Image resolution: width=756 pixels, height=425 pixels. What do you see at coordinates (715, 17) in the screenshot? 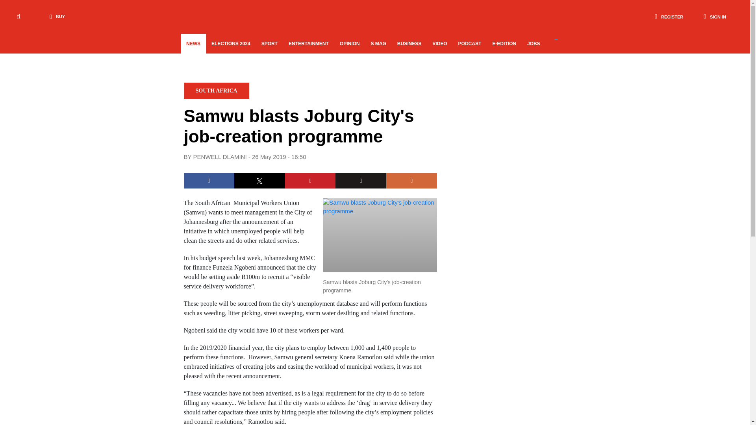
I see `SIGN IN` at bounding box center [715, 17].